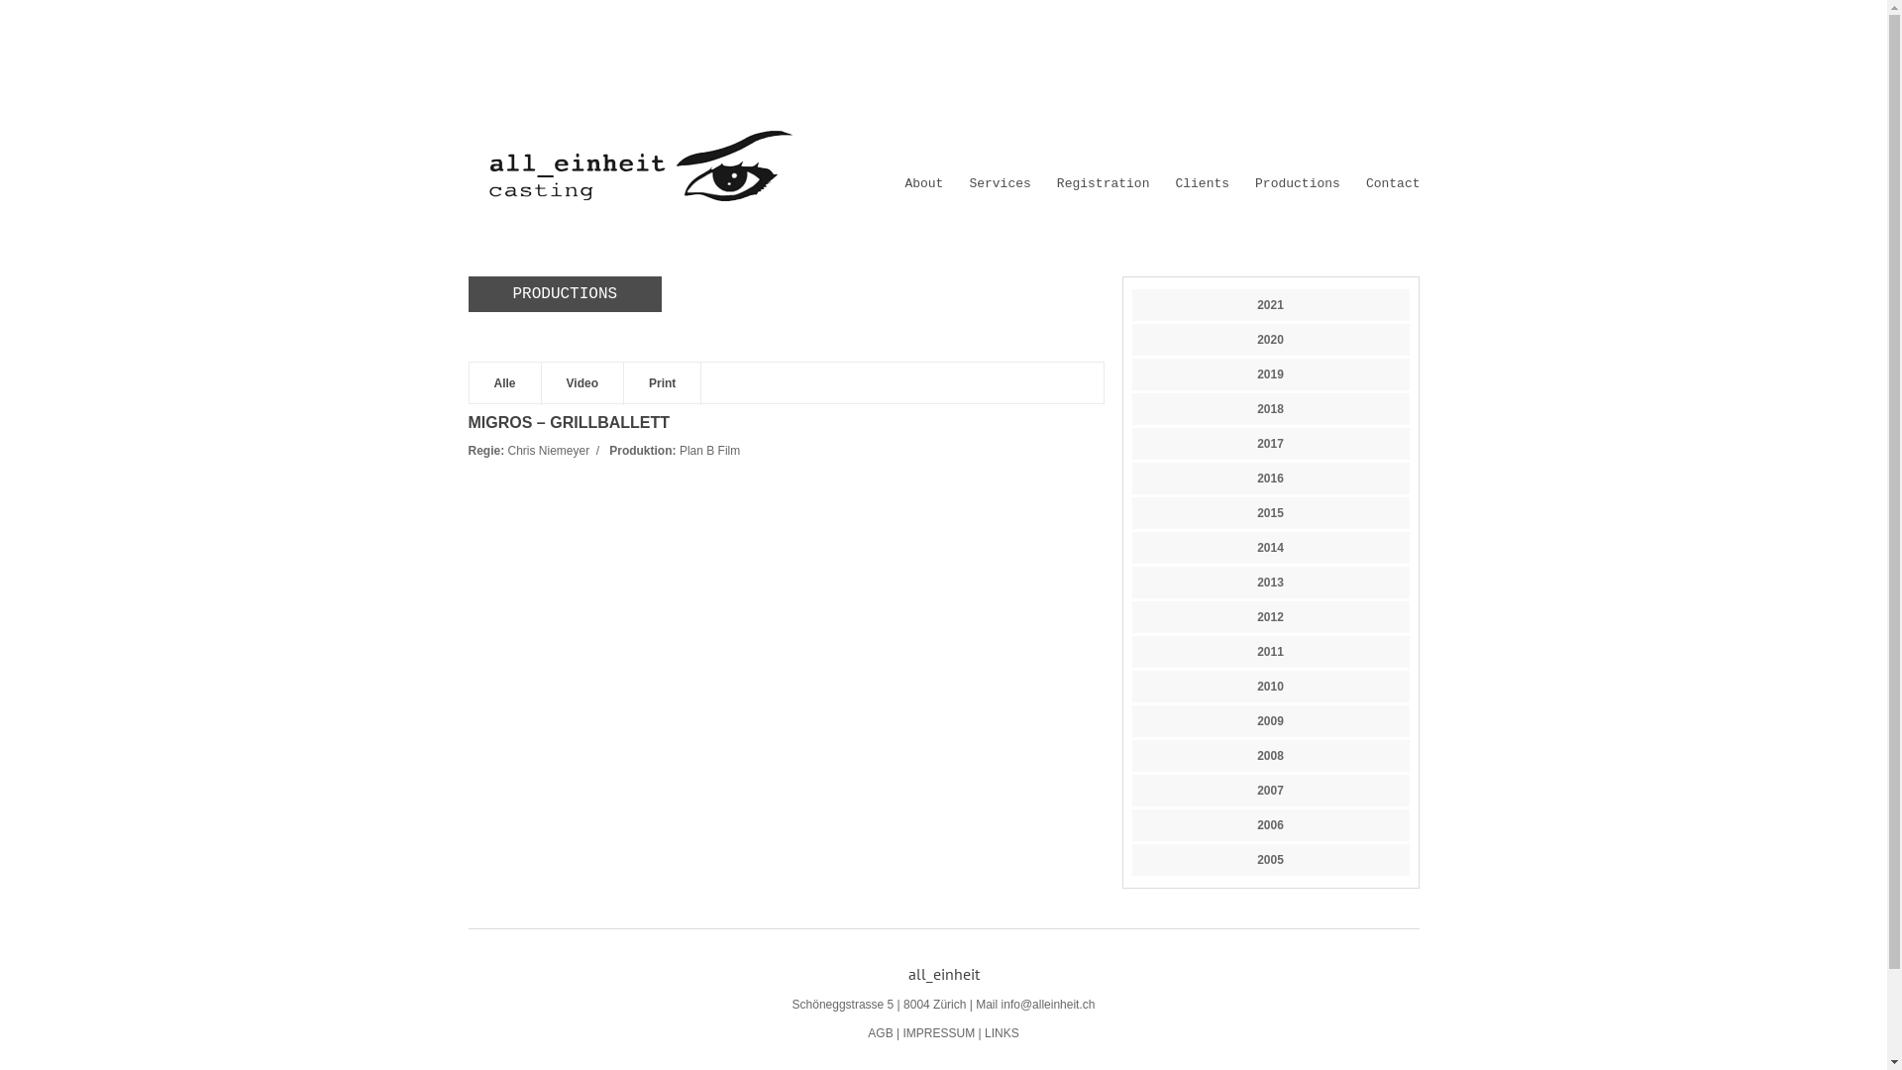 This screenshot has width=1902, height=1070. What do you see at coordinates (1270, 617) in the screenshot?
I see `2012` at bounding box center [1270, 617].